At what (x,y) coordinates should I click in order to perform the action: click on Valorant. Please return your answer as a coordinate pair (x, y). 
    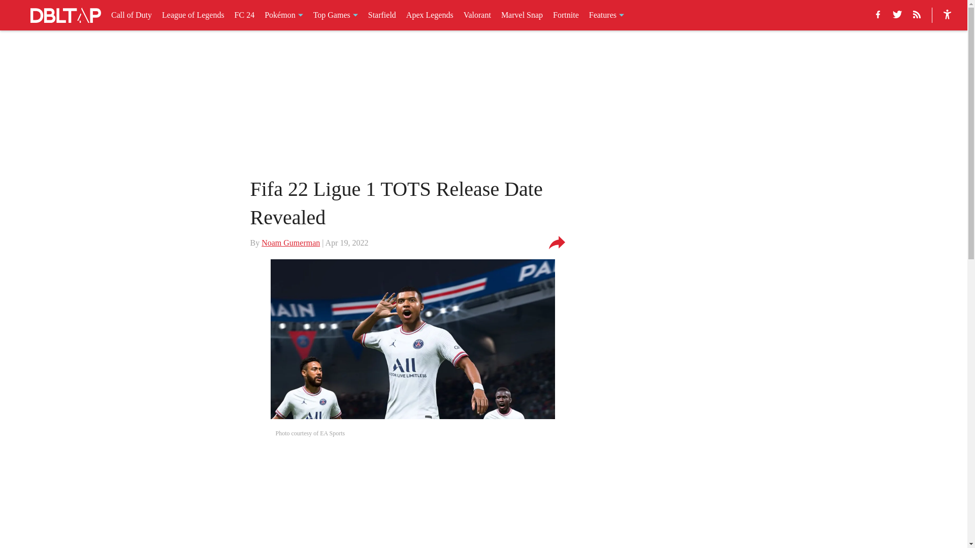
    Looking at the image, I should click on (477, 15).